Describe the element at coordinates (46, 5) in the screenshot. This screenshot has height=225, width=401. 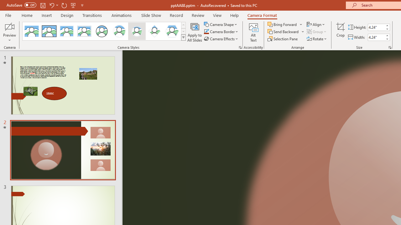
I see `Quick Access Toolbar` at that location.